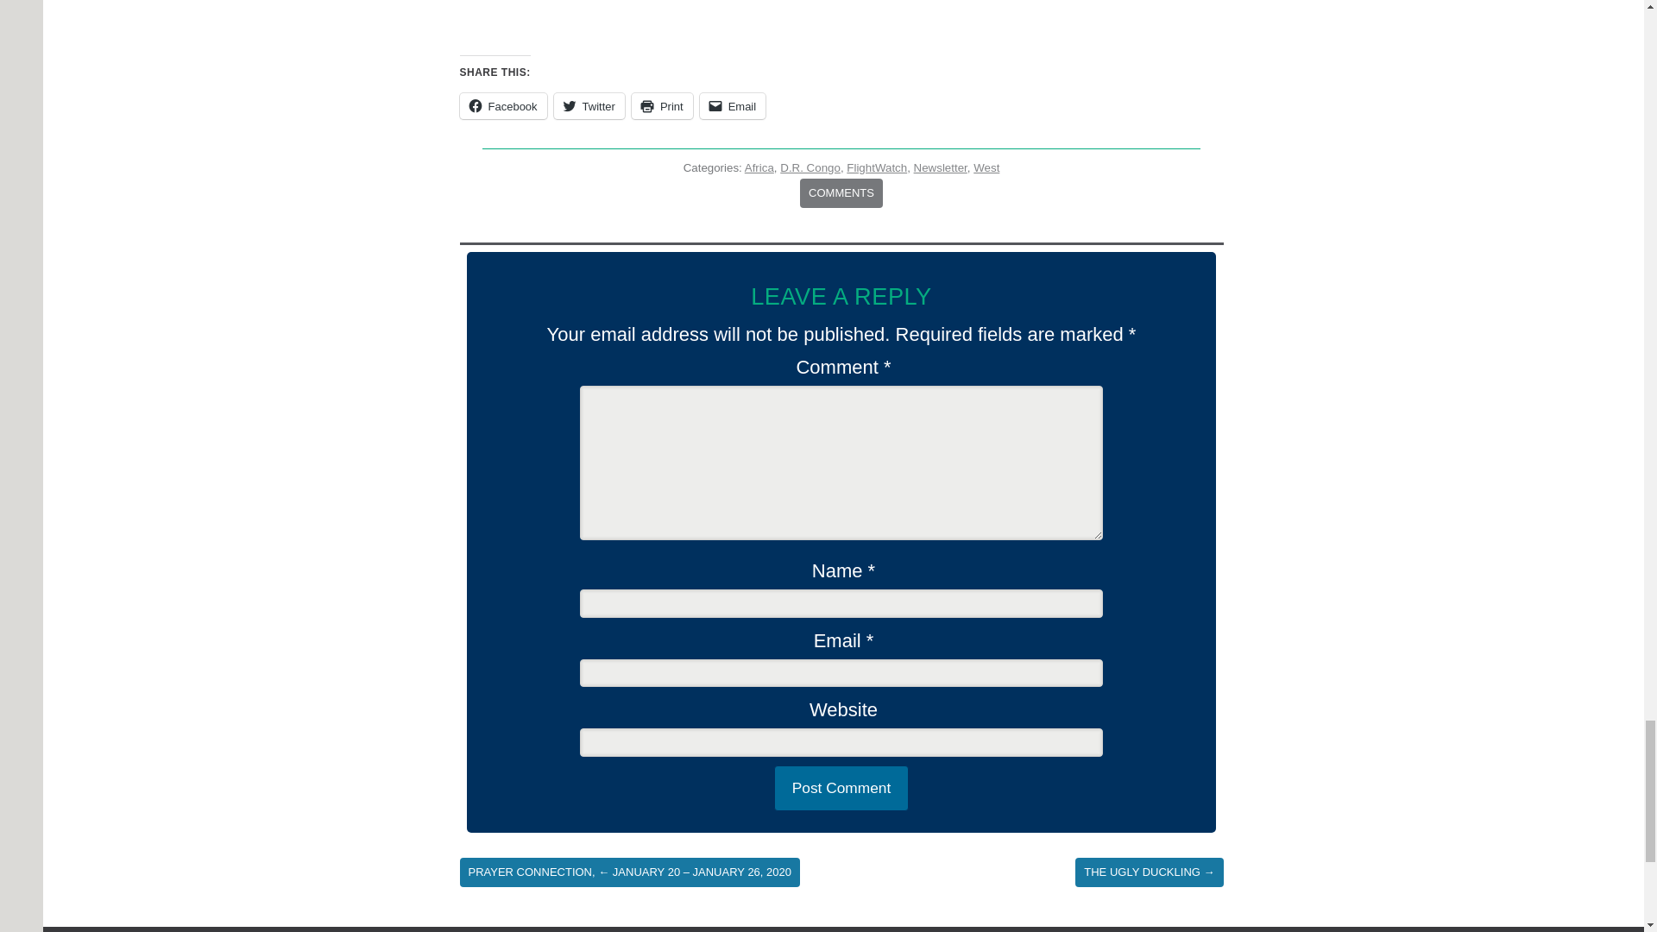 Image resolution: width=1657 pixels, height=932 pixels. I want to click on Twitter, so click(589, 106).